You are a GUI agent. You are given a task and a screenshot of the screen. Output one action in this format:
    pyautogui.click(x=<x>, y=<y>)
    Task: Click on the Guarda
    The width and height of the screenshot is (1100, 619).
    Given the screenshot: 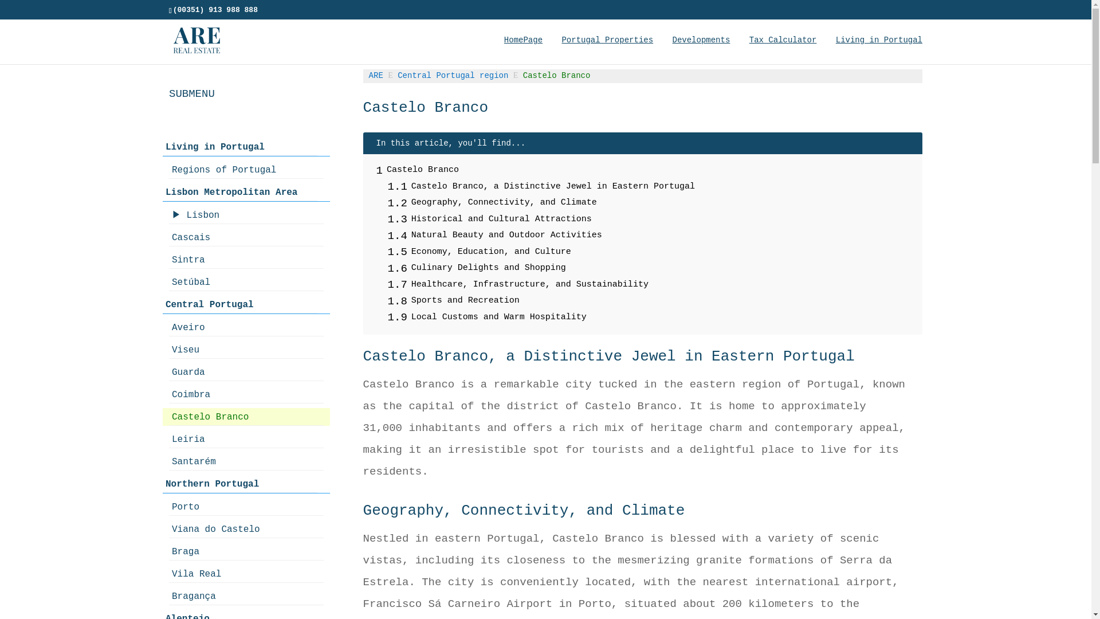 What is the action you would take?
    pyautogui.click(x=246, y=372)
    